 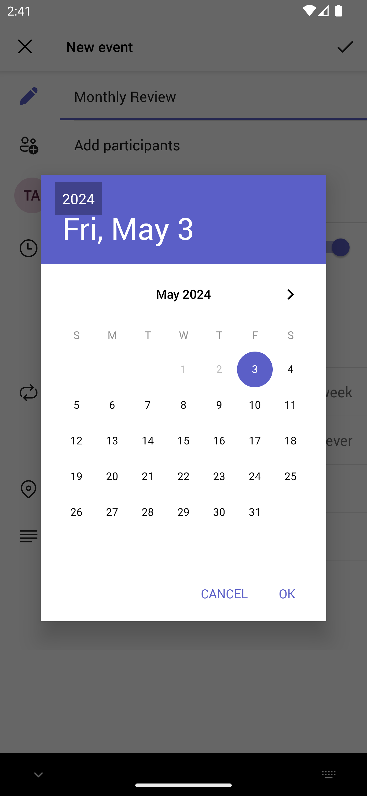 What do you see at coordinates (290, 476) in the screenshot?
I see `25 25 May 2024` at bounding box center [290, 476].